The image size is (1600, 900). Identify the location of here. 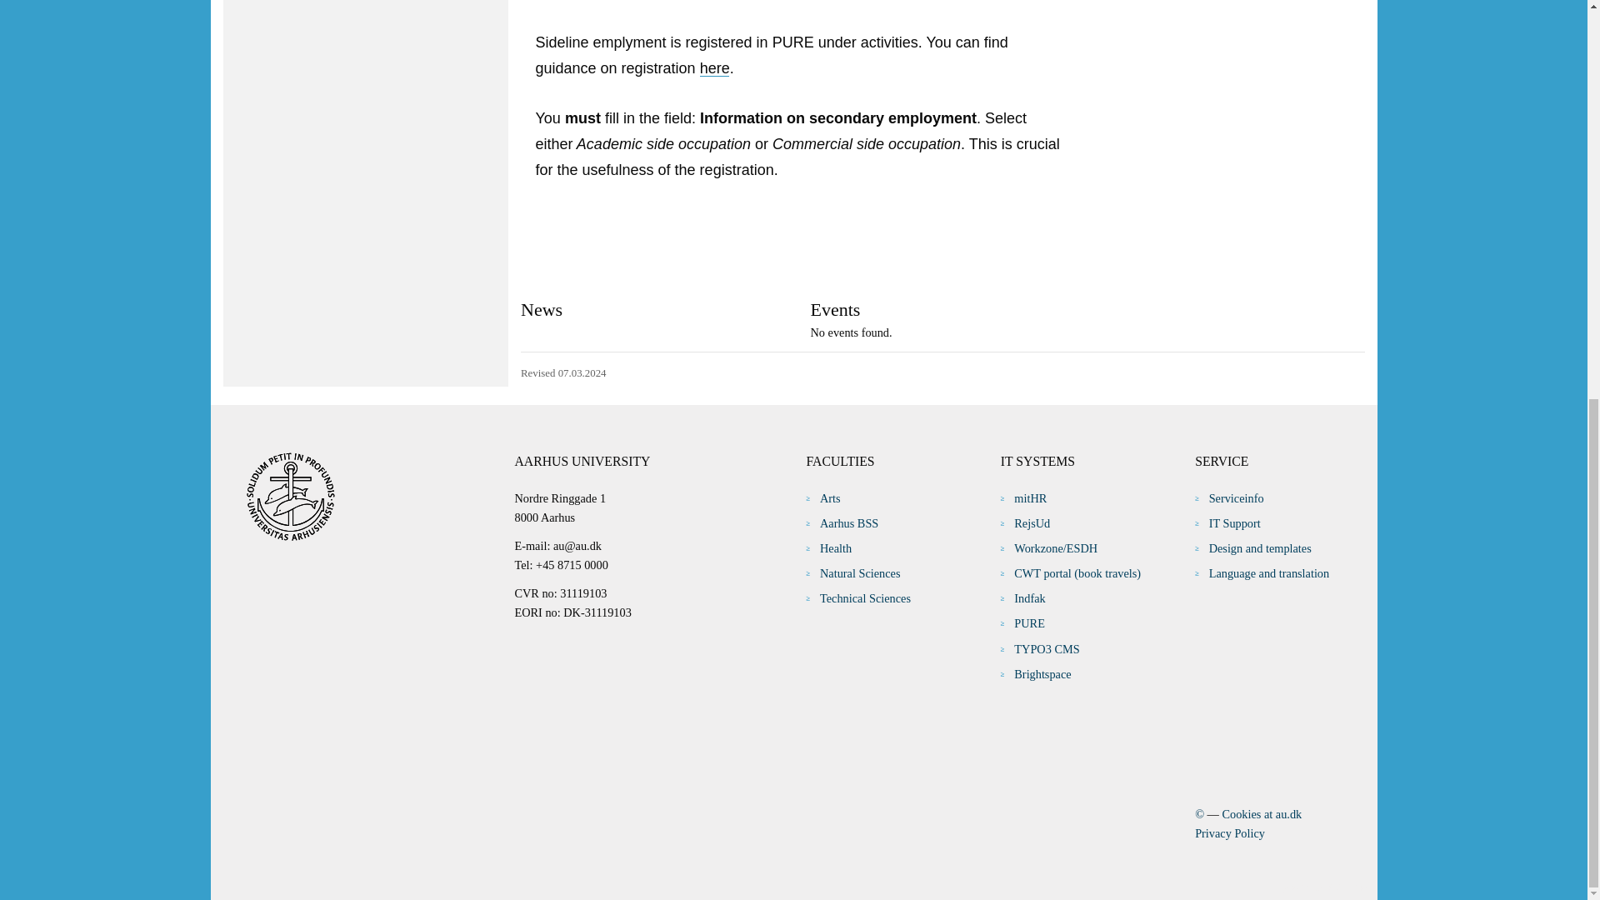
(715, 68).